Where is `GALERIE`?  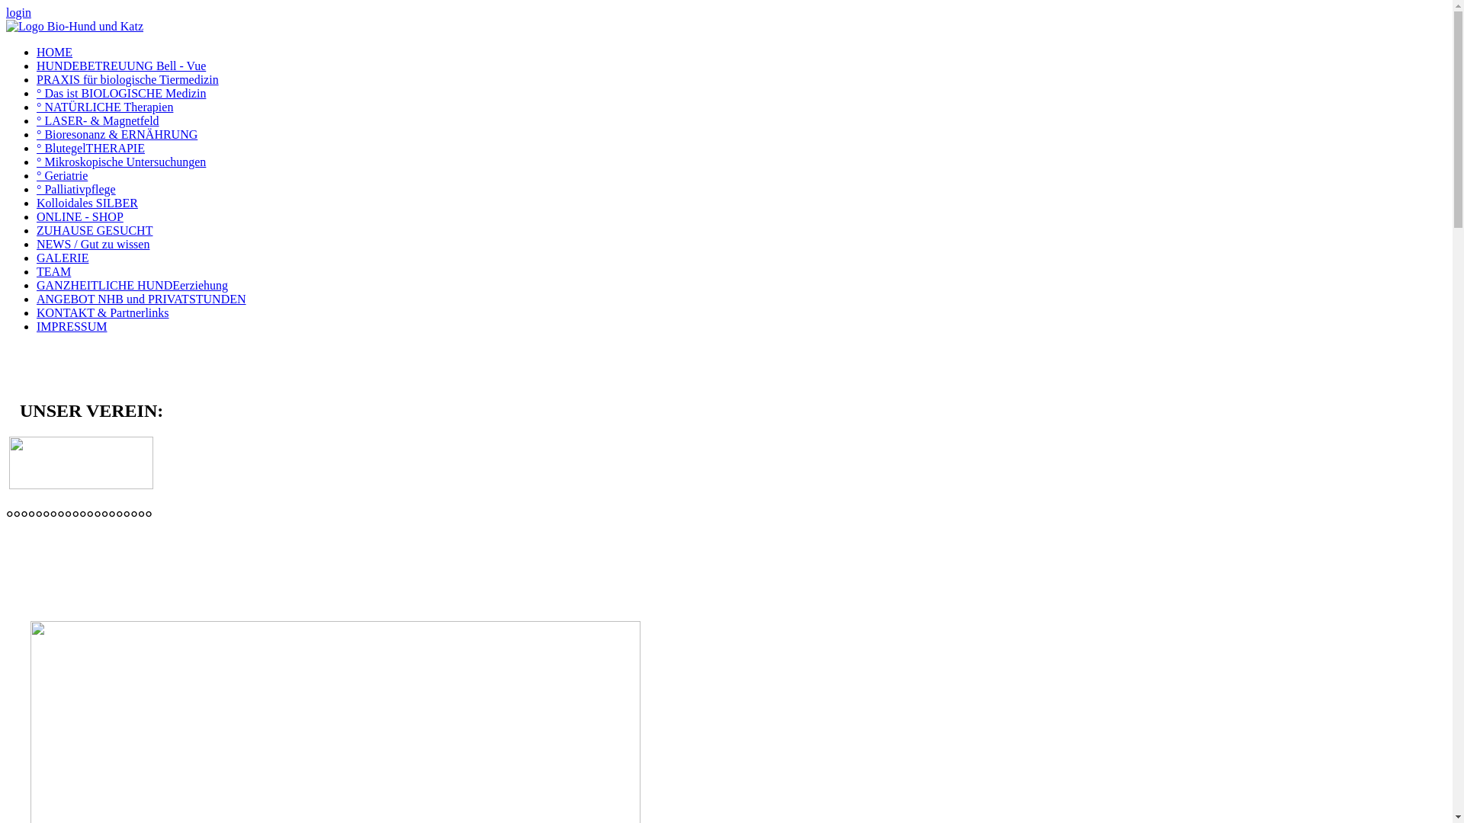 GALERIE is located at coordinates (63, 258).